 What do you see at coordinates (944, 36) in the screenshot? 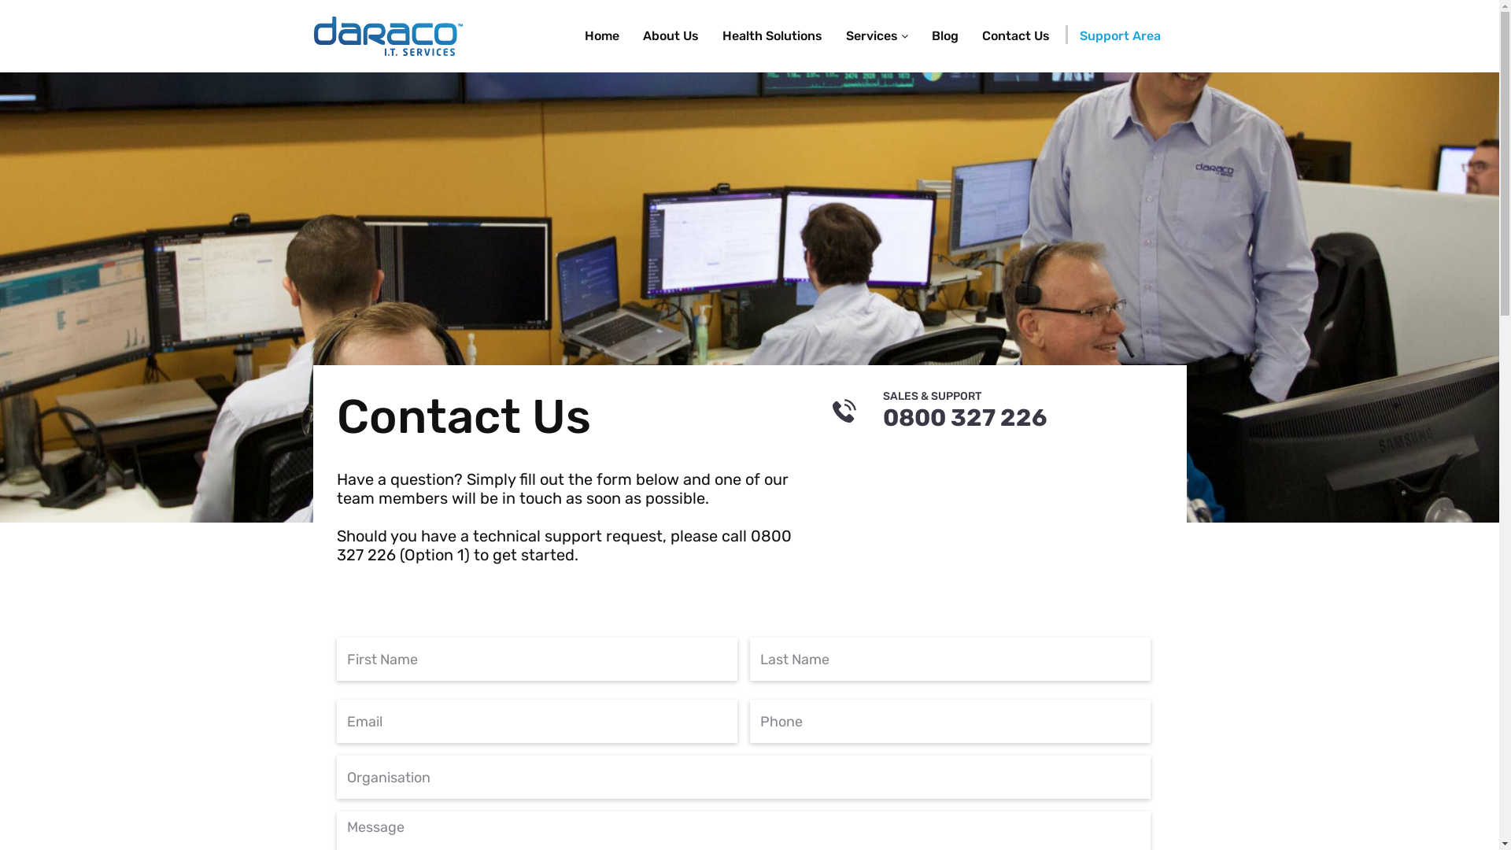
I see `Blog` at bounding box center [944, 36].